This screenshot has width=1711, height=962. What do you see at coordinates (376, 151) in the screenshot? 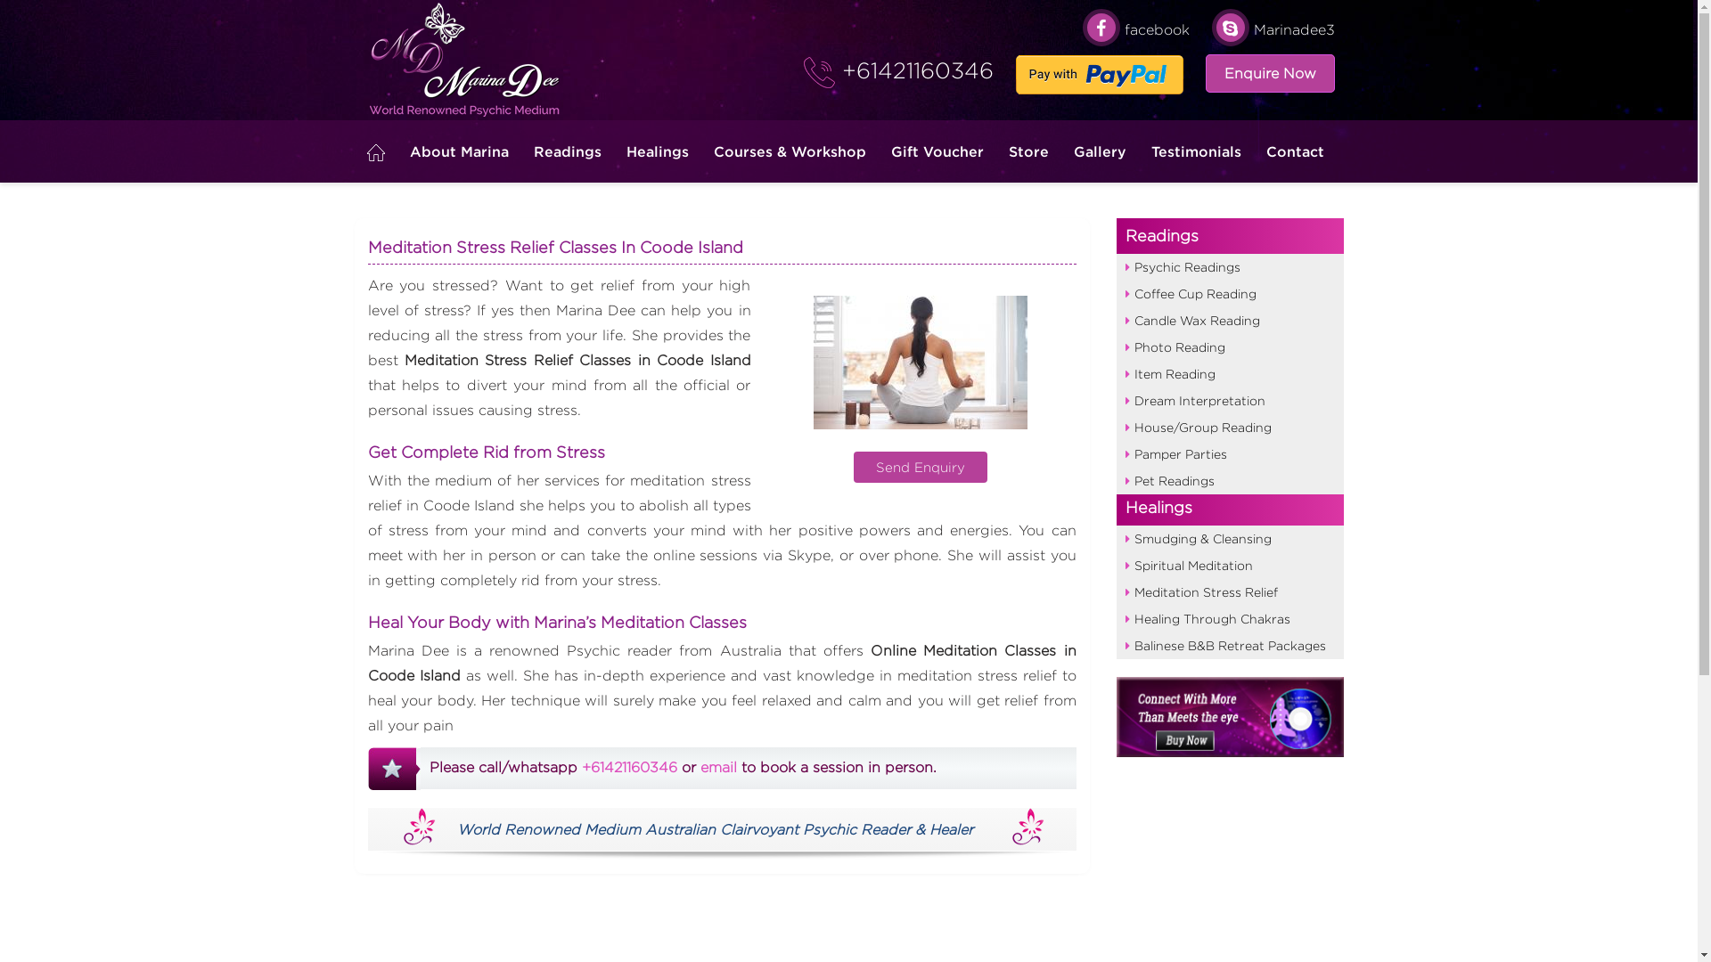
I see `Home` at bounding box center [376, 151].